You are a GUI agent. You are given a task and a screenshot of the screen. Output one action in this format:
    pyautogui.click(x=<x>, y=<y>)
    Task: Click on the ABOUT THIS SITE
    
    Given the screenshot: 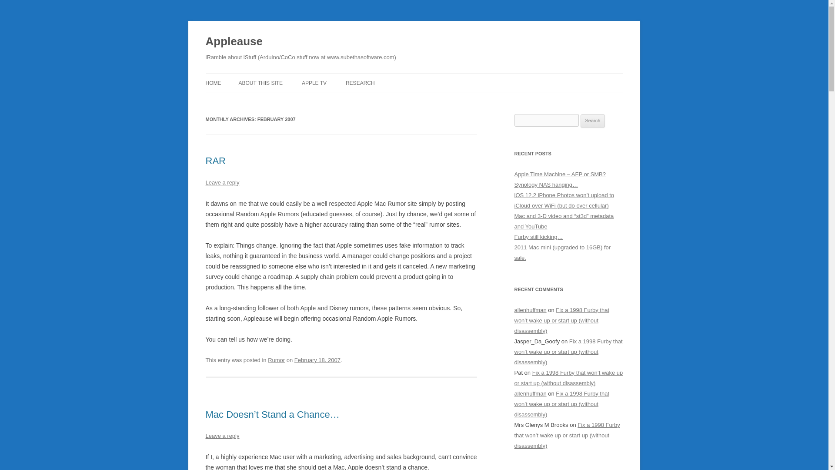 What is the action you would take?
    pyautogui.click(x=260, y=83)
    